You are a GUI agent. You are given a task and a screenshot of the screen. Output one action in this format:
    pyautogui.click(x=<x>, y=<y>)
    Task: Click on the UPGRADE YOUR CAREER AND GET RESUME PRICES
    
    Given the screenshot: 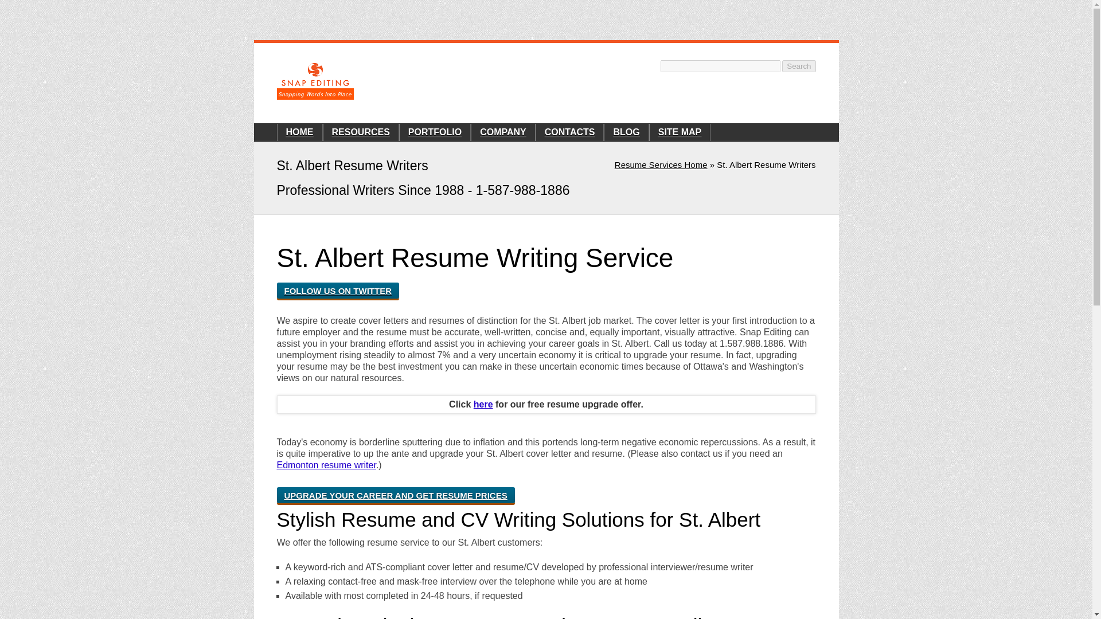 What is the action you would take?
    pyautogui.click(x=395, y=495)
    